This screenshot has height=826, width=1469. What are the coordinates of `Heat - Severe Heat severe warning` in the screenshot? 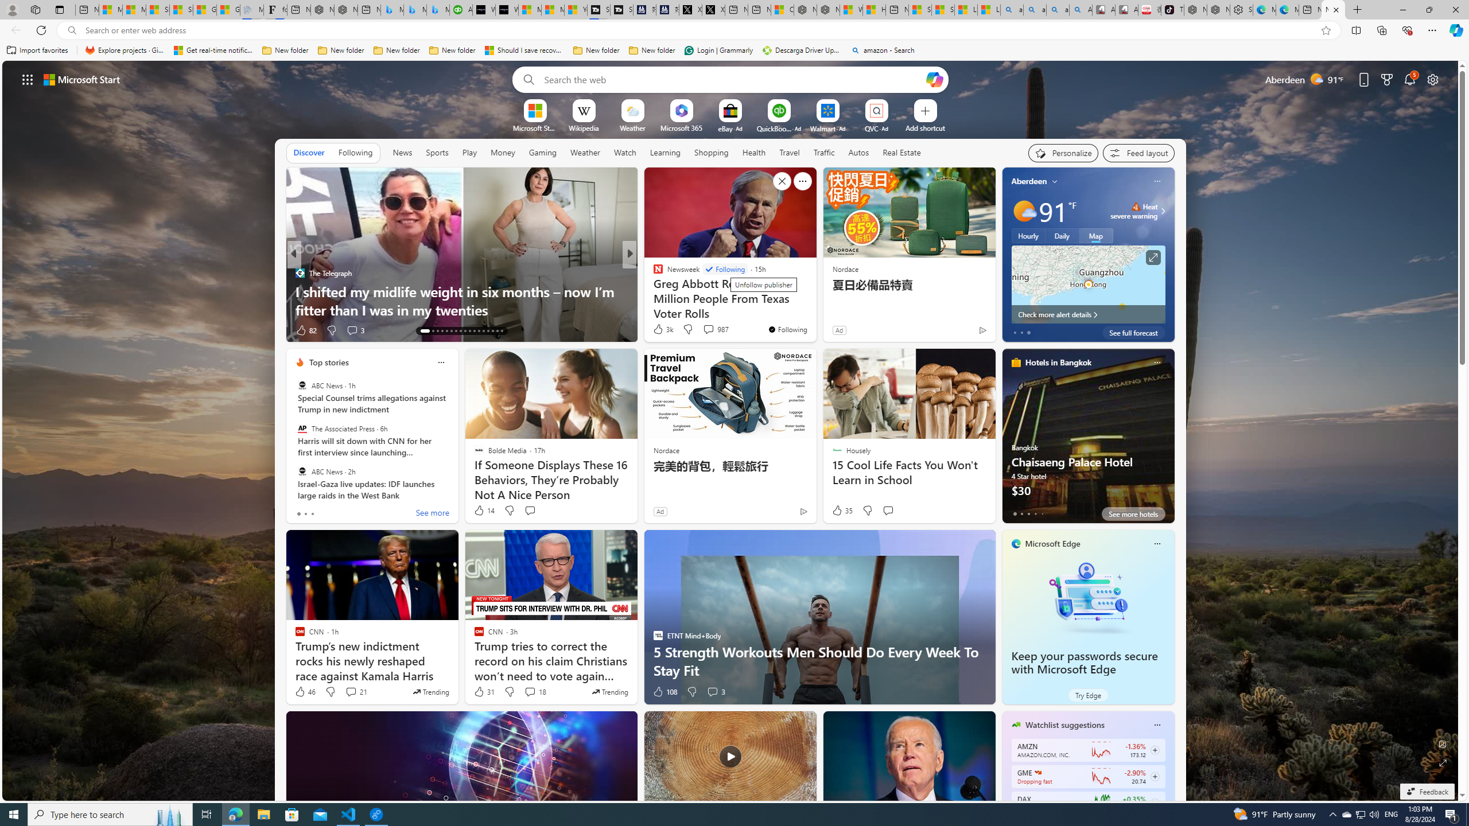 It's located at (1134, 211).